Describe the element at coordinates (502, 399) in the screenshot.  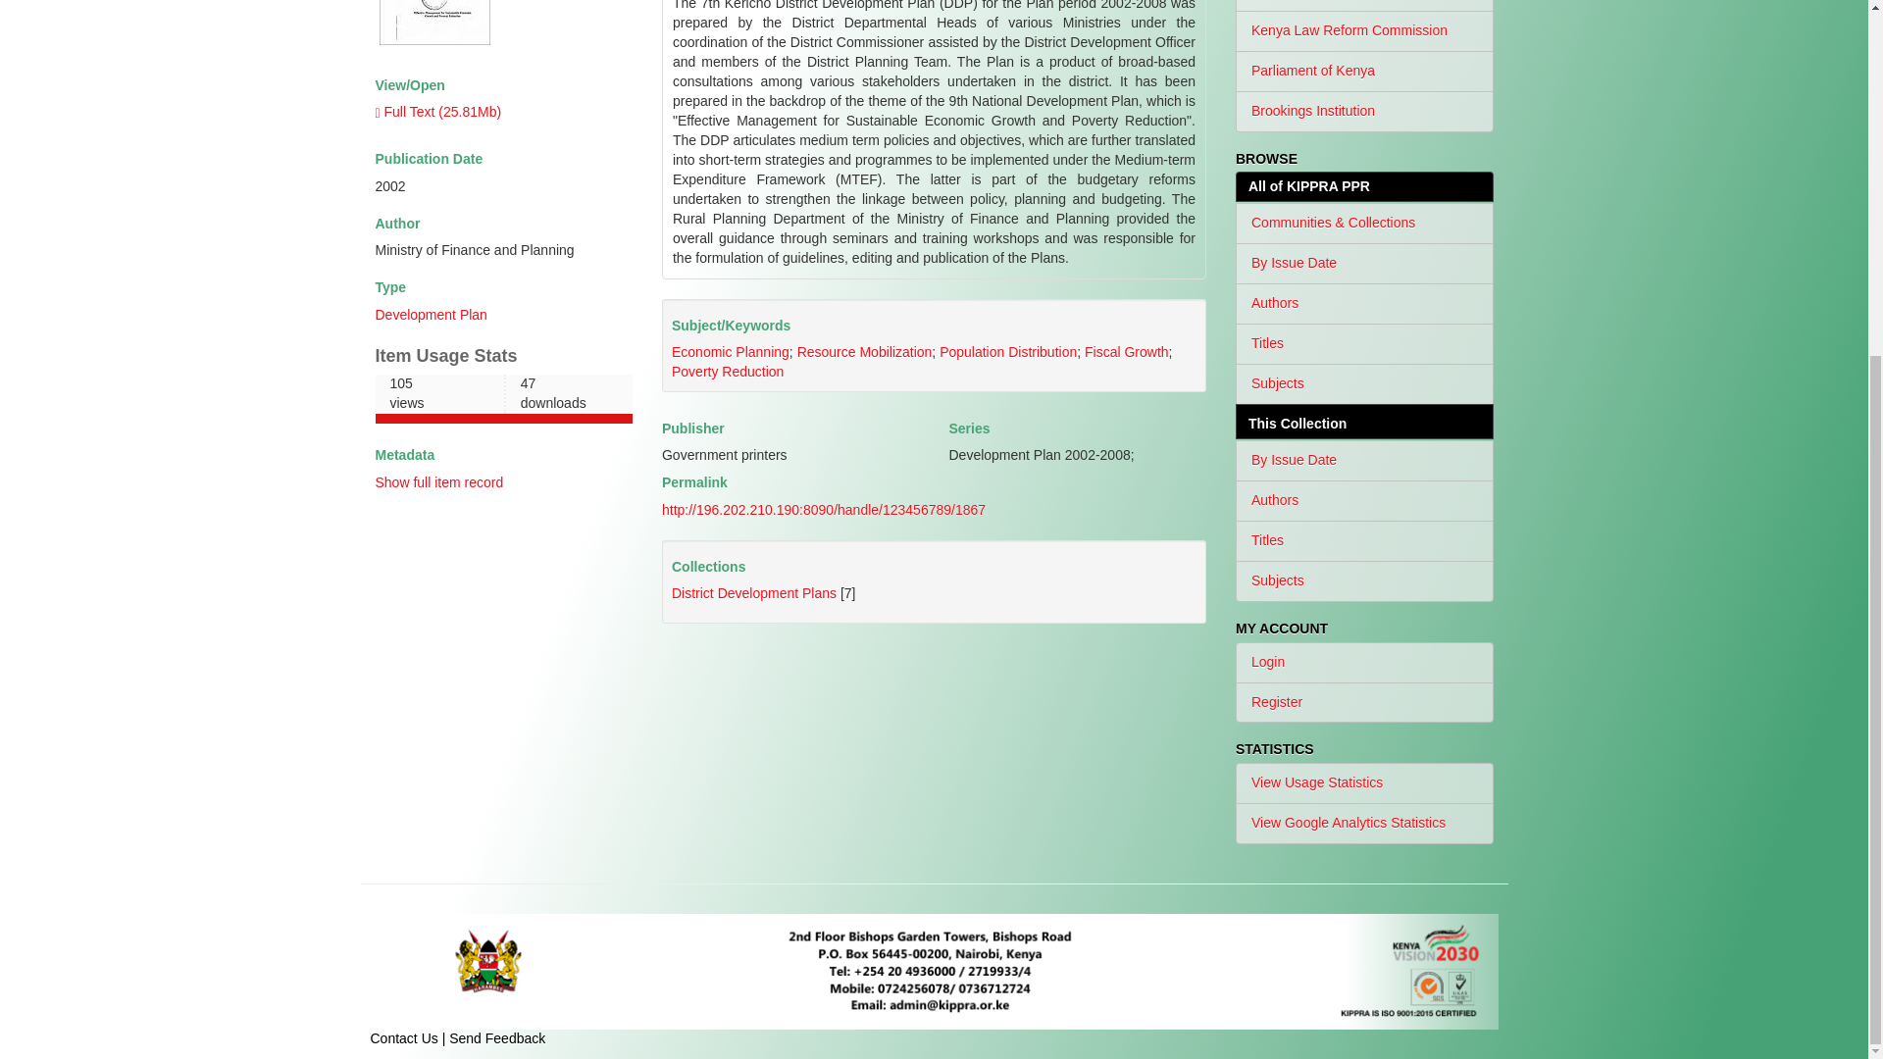
I see `Development Plan` at that location.